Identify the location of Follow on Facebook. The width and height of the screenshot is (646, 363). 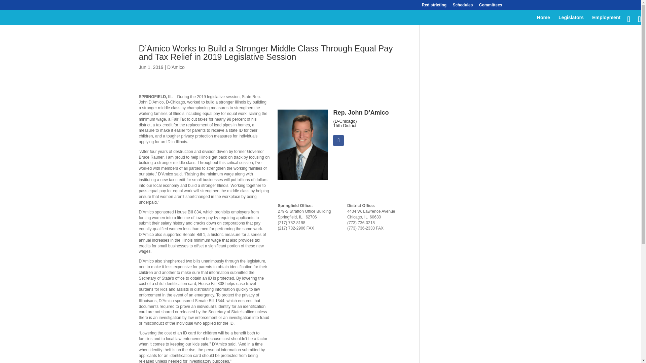
(338, 140).